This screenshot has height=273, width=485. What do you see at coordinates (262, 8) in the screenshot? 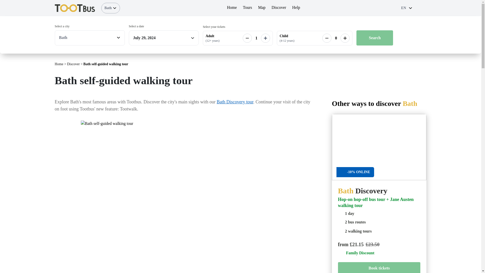
I see `Map` at bounding box center [262, 8].